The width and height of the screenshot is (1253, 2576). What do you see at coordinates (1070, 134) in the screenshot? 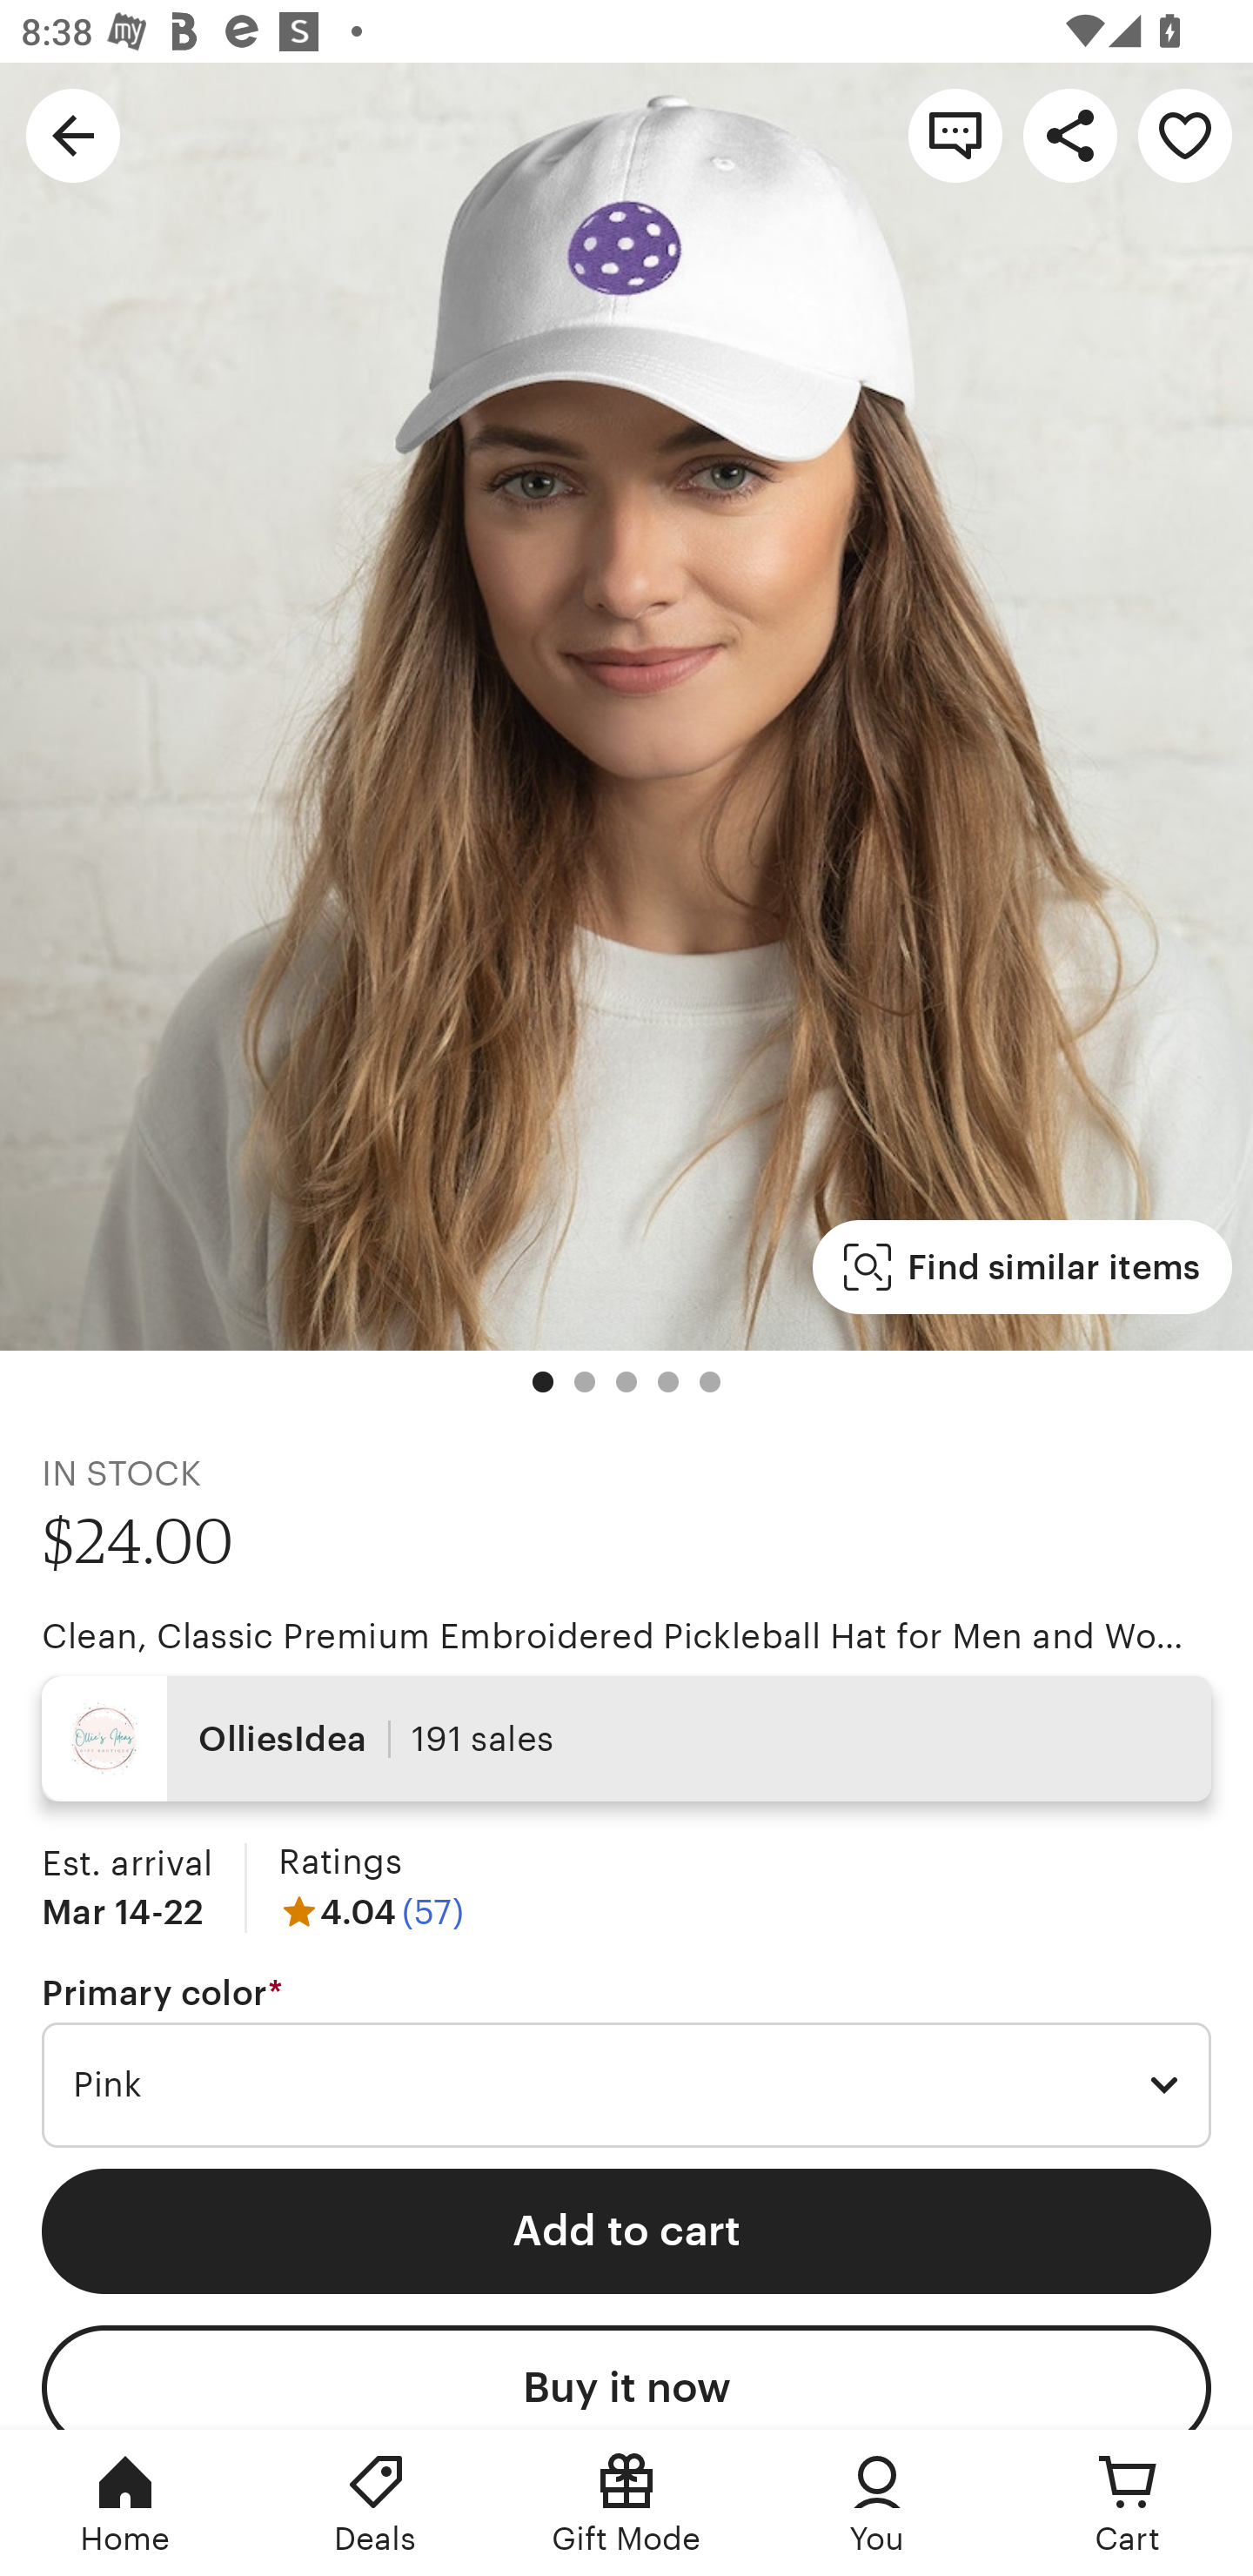
I see `Share` at bounding box center [1070, 134].